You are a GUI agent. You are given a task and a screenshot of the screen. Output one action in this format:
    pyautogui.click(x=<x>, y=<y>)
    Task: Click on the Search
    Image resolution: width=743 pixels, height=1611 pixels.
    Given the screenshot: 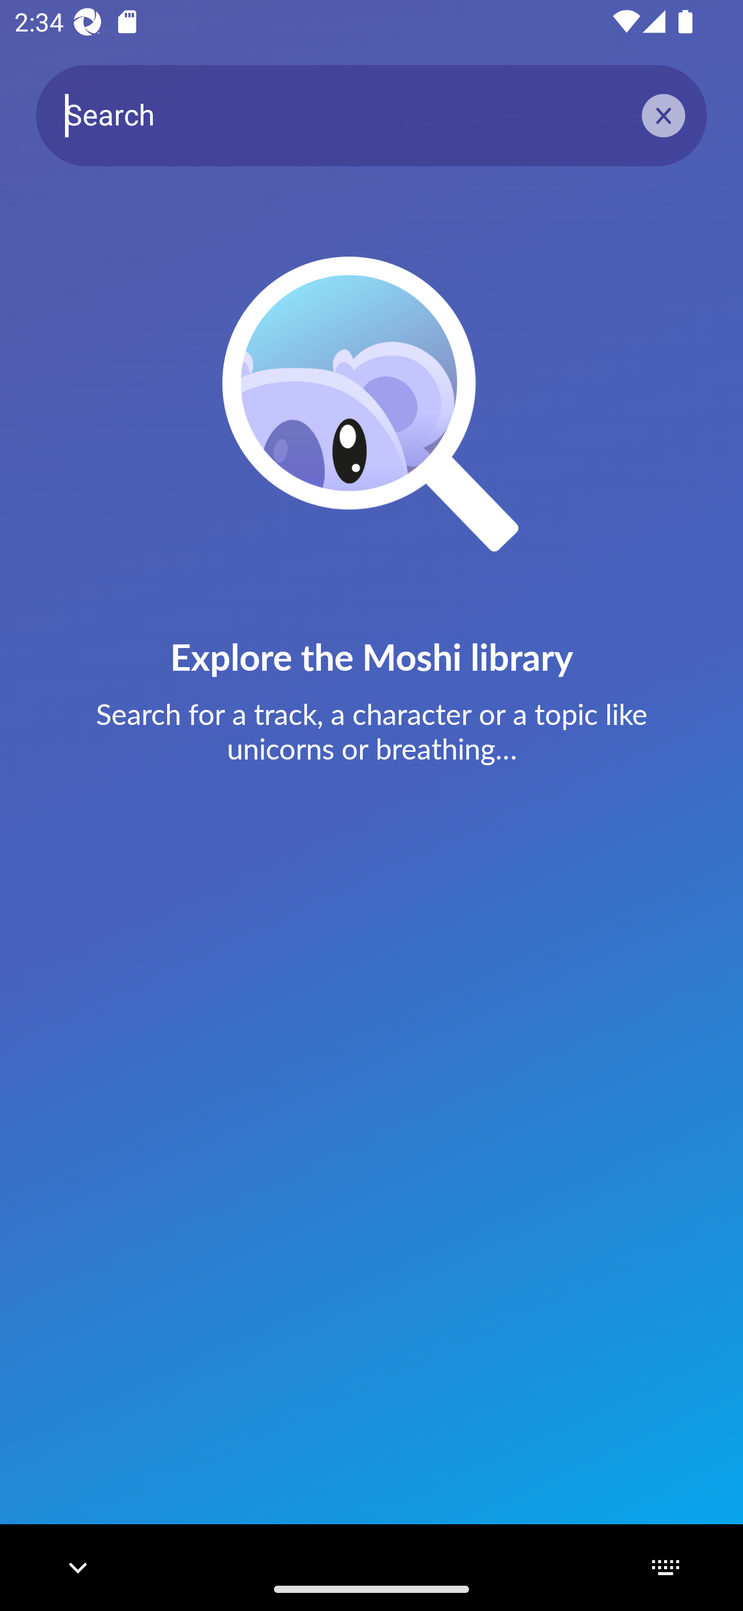 What is the action you would take?
    pyautogui.click(x=372, y=115)
    